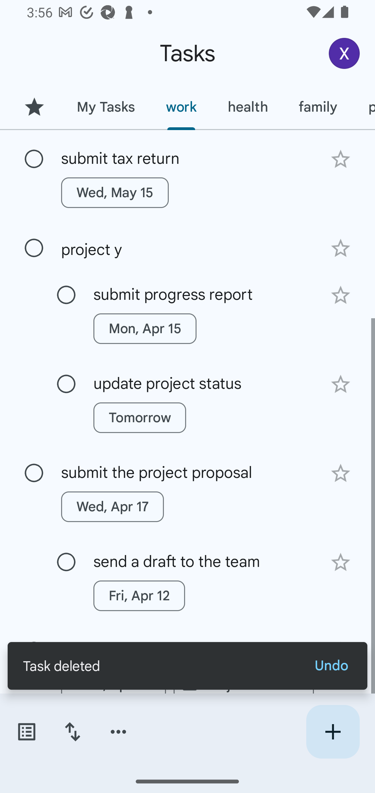  I want to click on Mon, Apr 15, so click(144, 329).